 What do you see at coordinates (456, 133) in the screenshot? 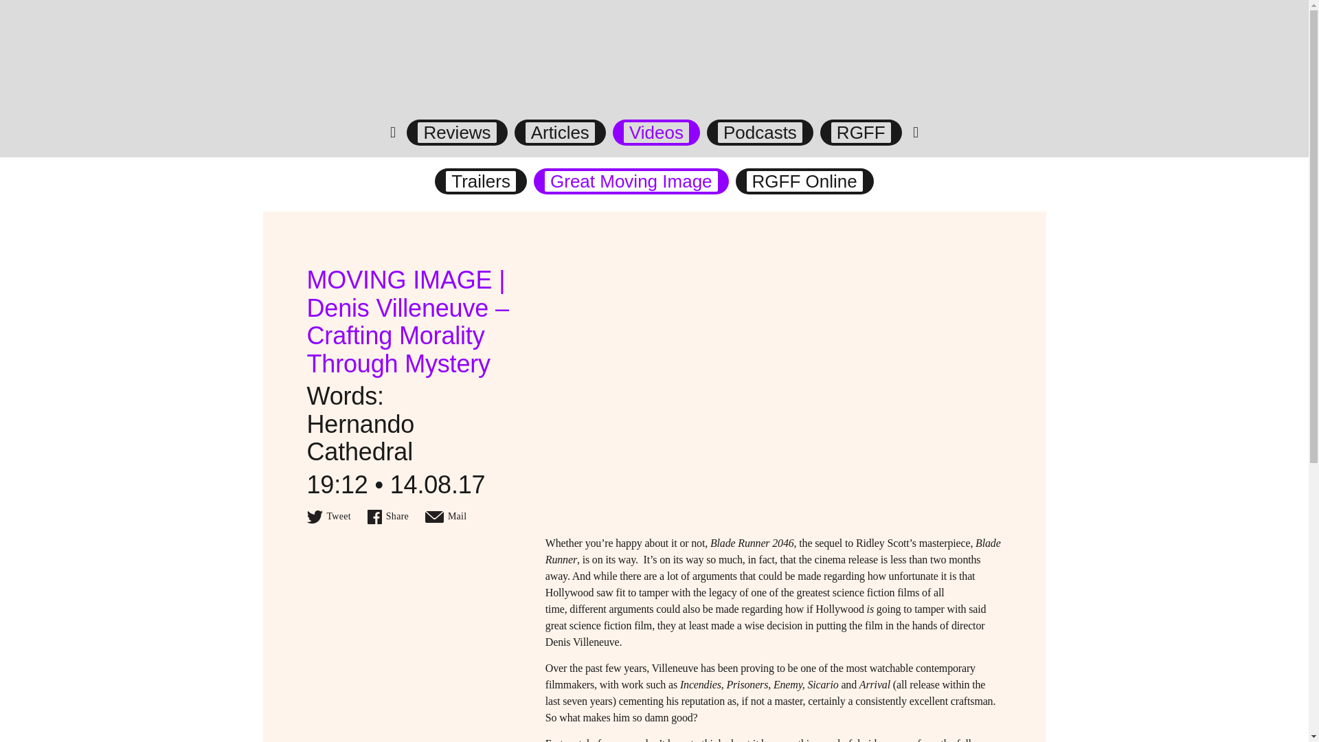
I see `Reviews` at bounding box center [456, 133].